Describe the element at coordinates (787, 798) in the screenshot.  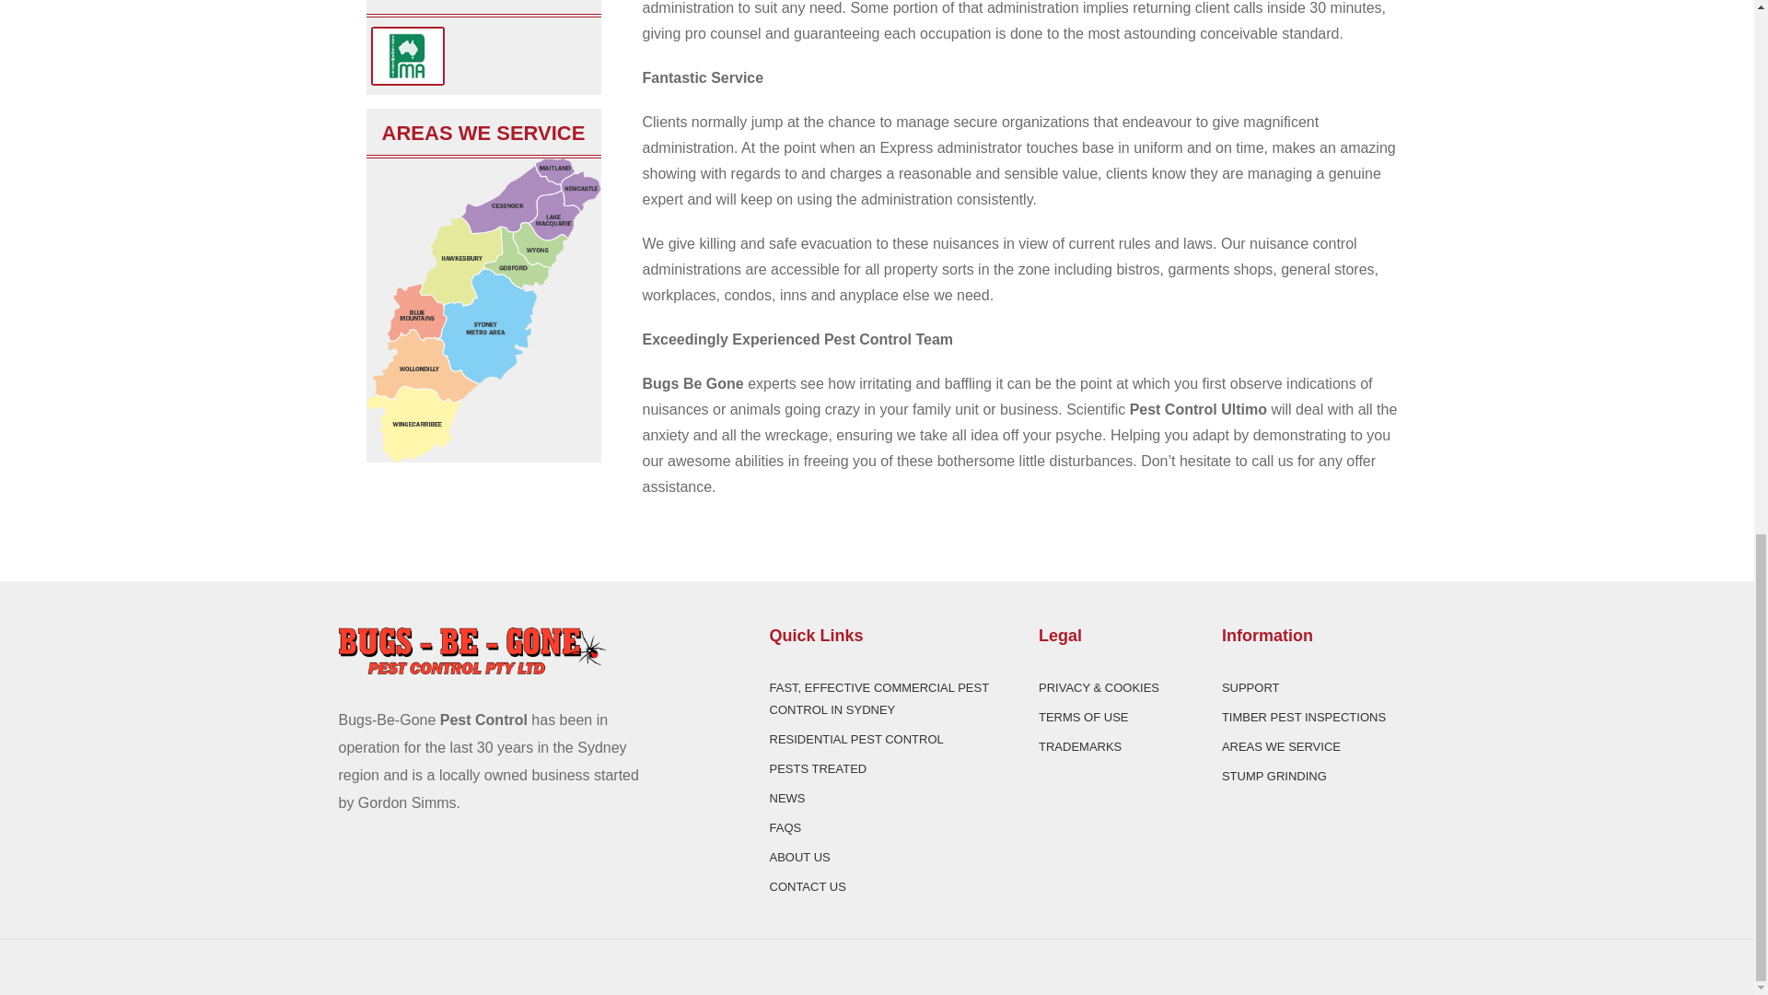
I see `NEWS` at that location.